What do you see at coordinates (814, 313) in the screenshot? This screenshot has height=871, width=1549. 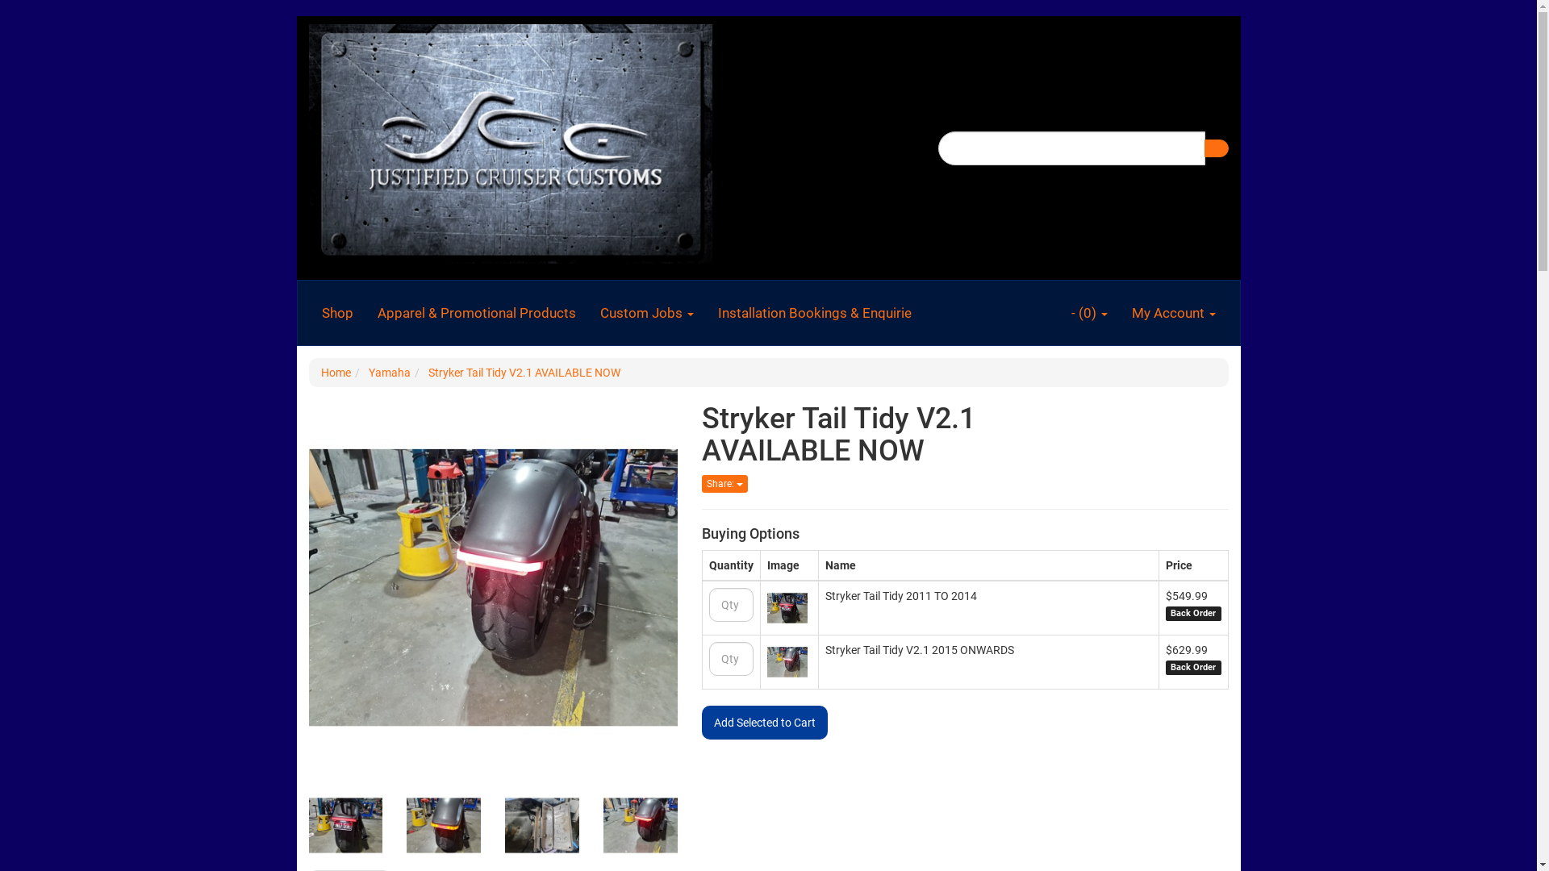 I see `Installation Bookings & Enquirie` at bounding box center [814, 313].